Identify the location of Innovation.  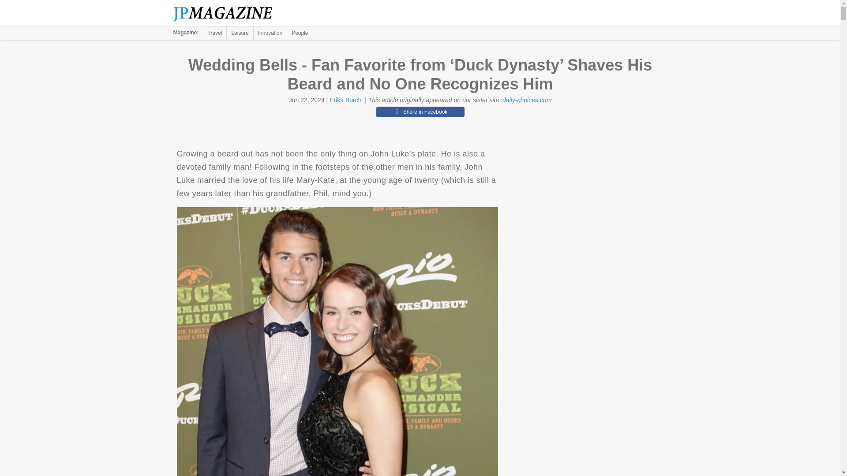
(270, 33).